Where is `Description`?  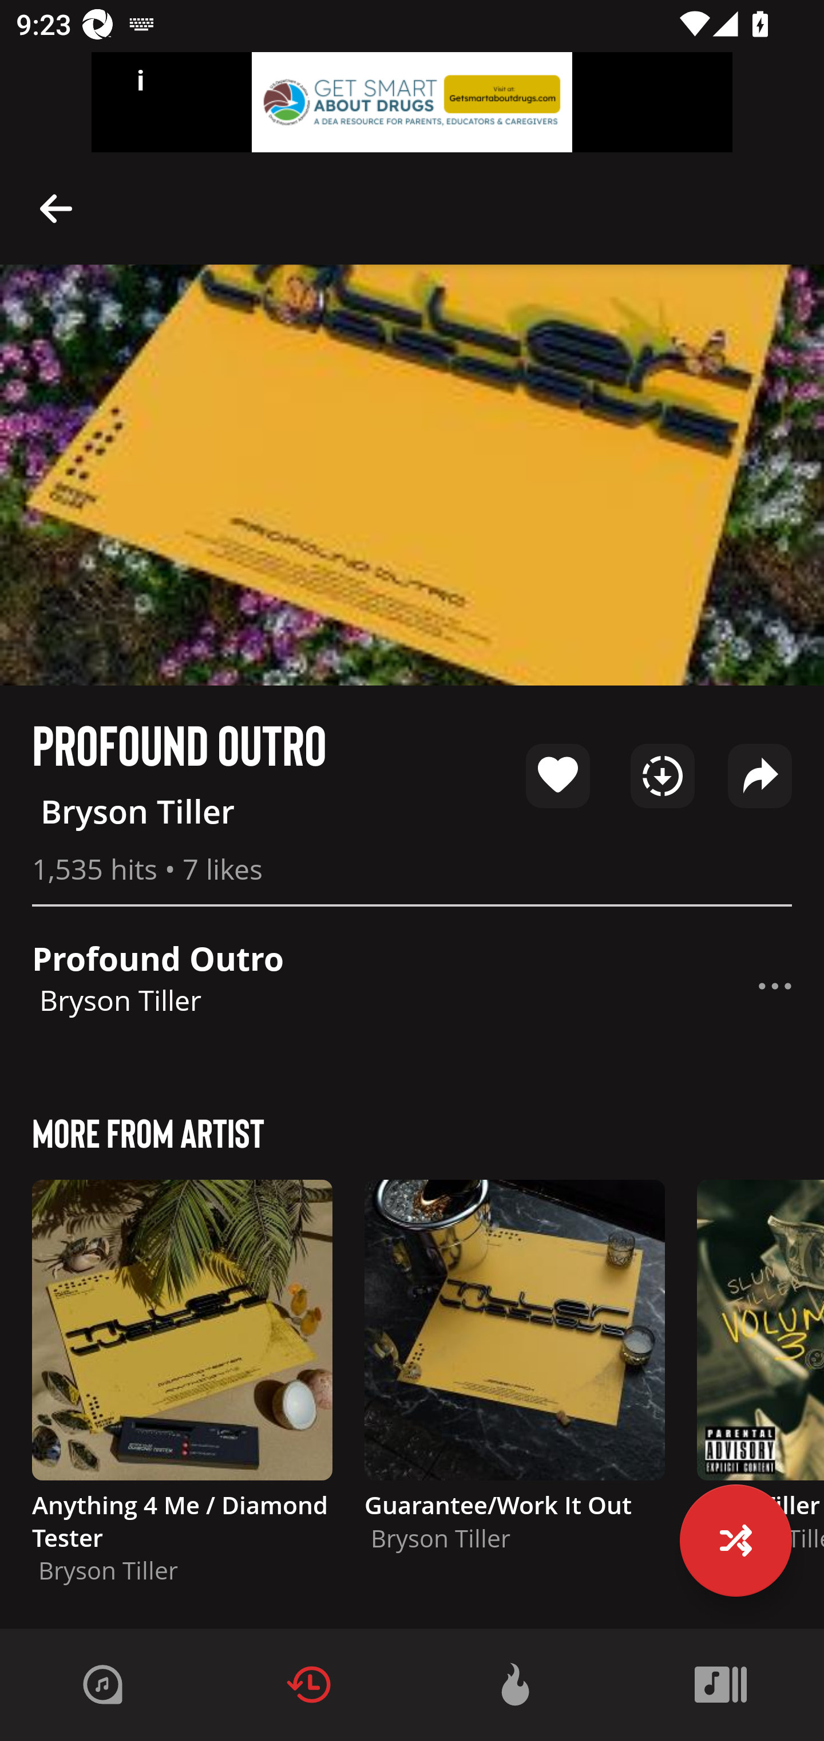
Description is located at coordinates (56, 207).